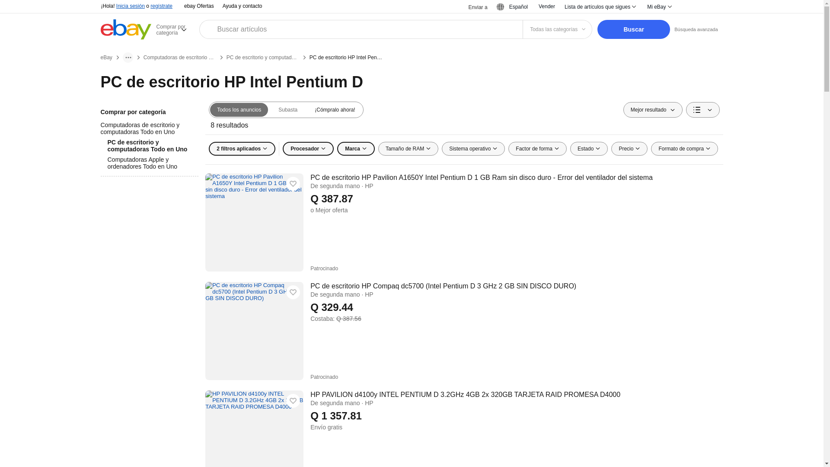 The image size is (830, 467). What do you see at coordinates (472, 7) in the screenshot?
I see `Enviar a` at bounding box center [472, 7].